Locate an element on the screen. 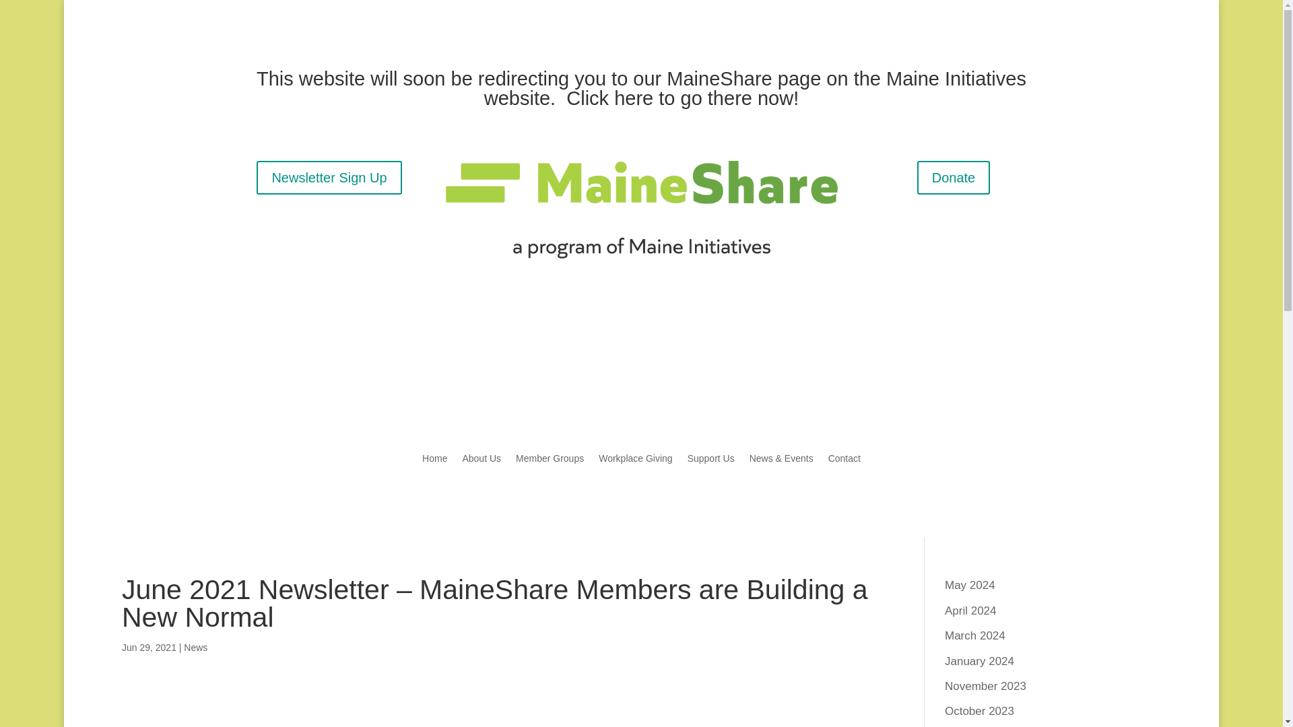 This screenshot has height=727, width=1293. Newsletter Sign Up is located at coordinates (329, 178).